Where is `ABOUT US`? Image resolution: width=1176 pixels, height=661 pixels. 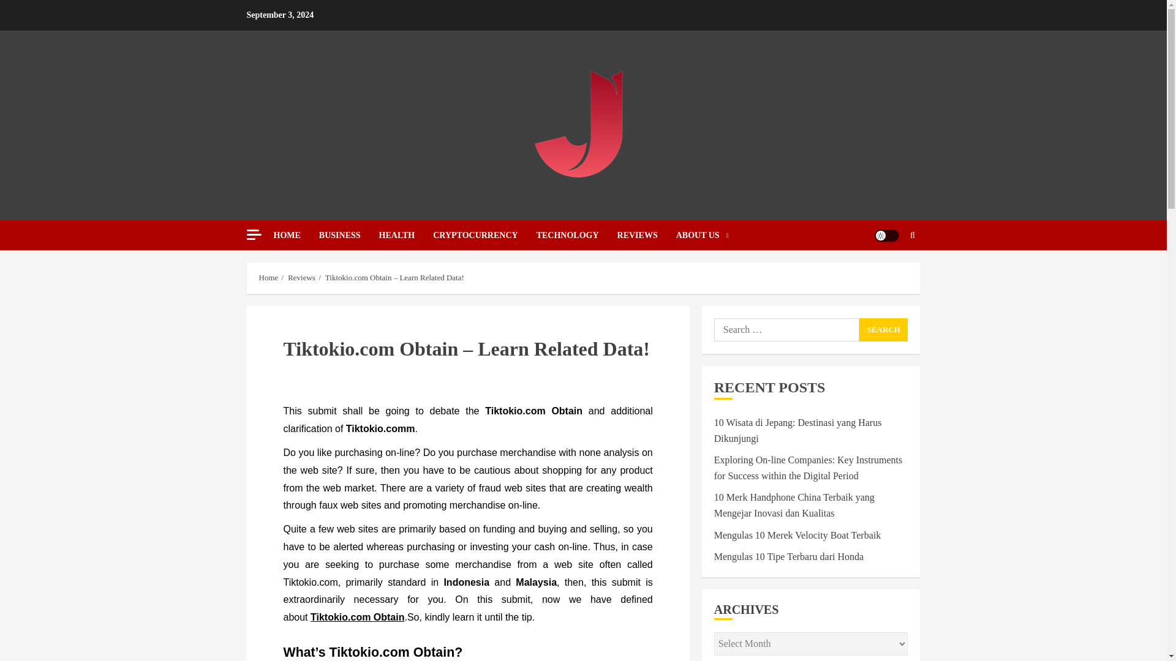 ABOUT US is located at coordinates (703, 235).